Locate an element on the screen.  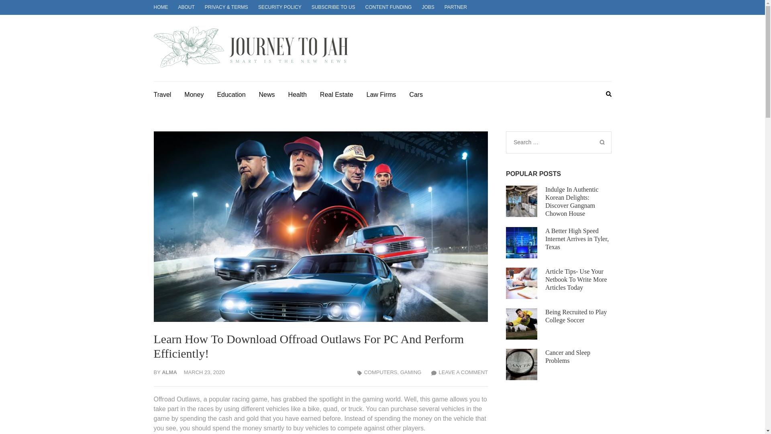
HOME is located at coordinates (161, 7).